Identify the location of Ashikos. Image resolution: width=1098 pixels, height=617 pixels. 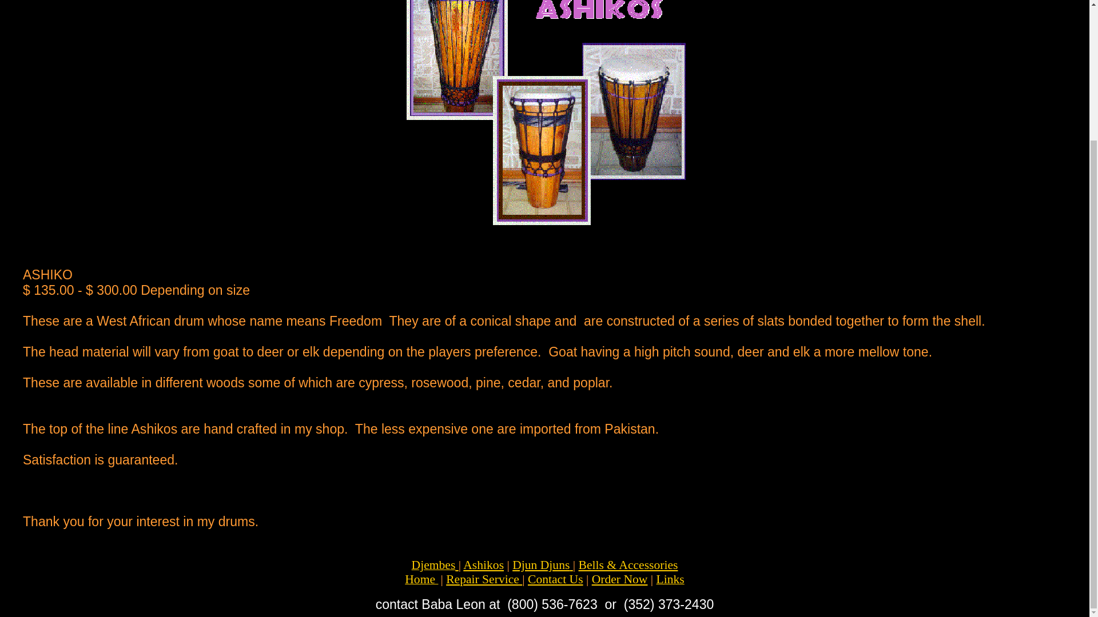
(484, 565).